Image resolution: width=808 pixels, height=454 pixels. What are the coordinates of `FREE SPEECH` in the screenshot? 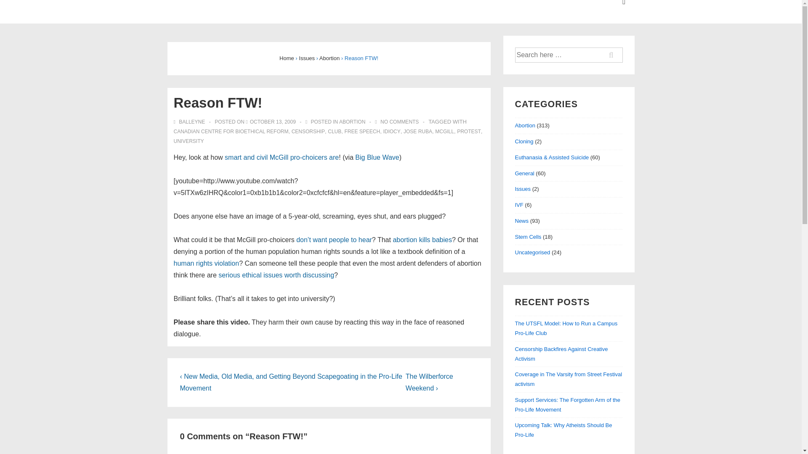 It's located at (362, 131).